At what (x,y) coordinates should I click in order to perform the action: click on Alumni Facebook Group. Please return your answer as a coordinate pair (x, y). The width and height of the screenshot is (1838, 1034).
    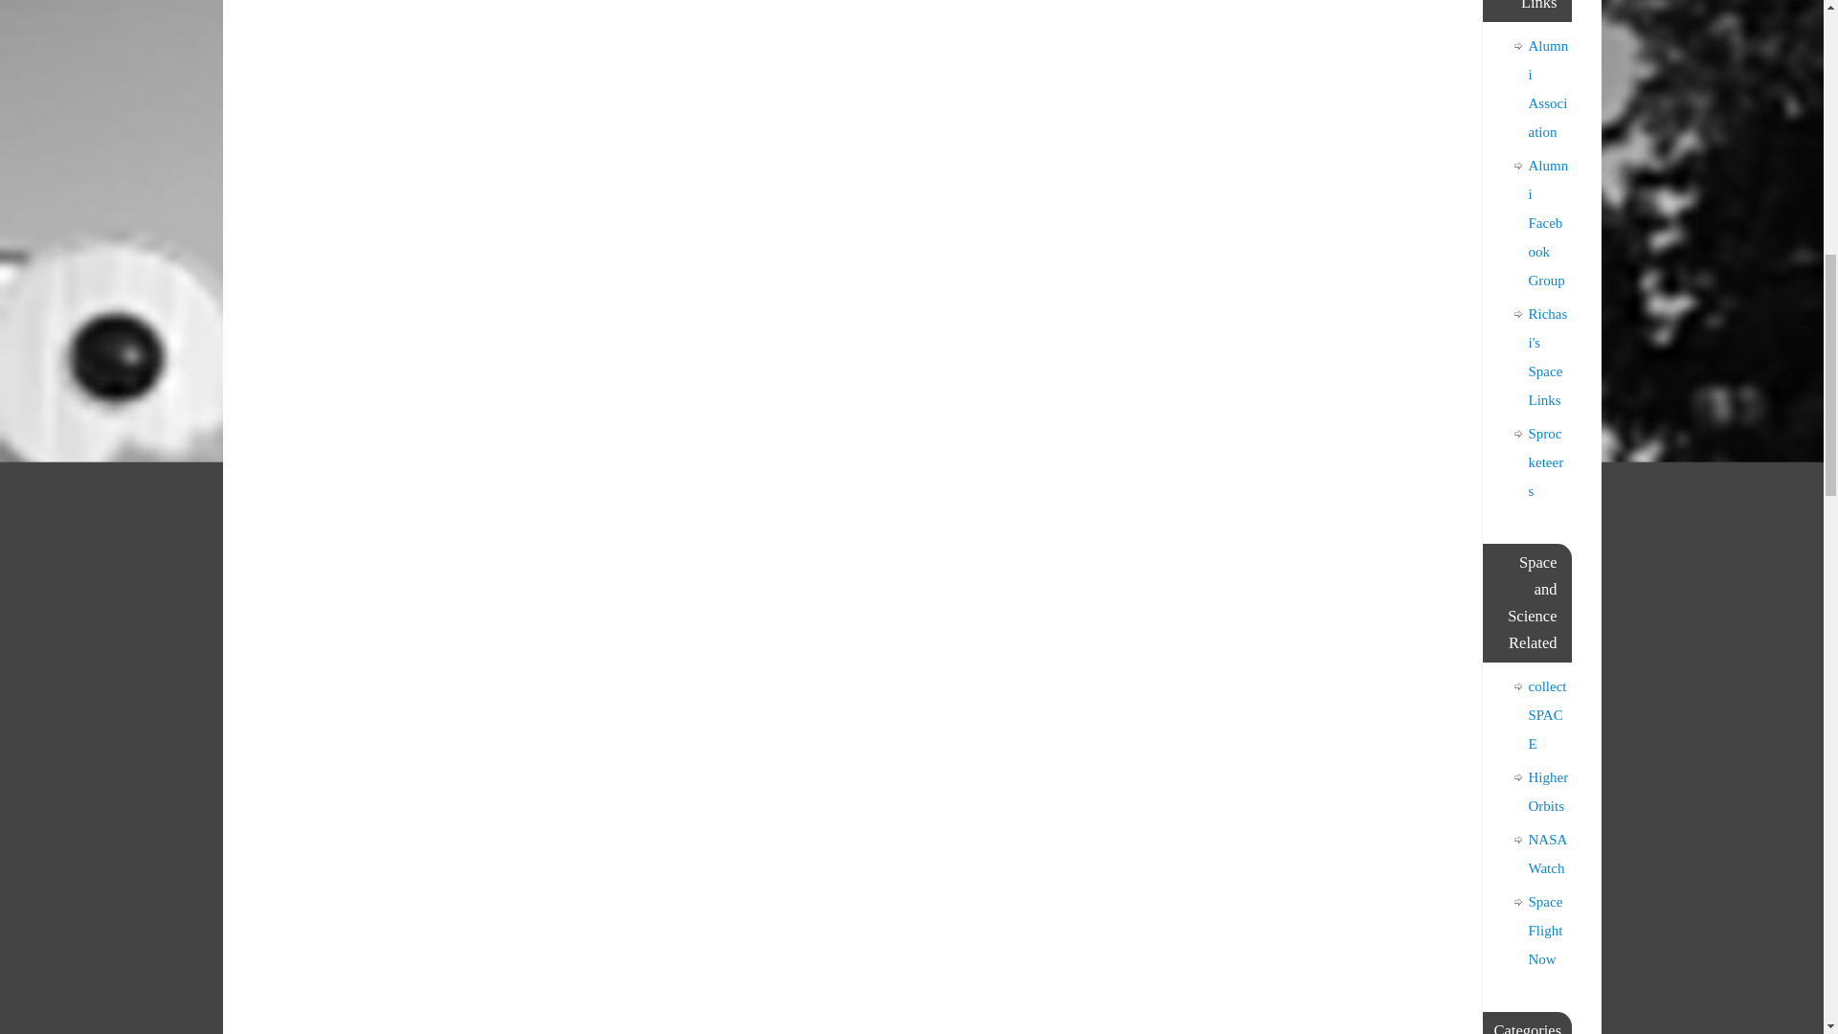
    Looking at the image, I should click on (1547, 223).